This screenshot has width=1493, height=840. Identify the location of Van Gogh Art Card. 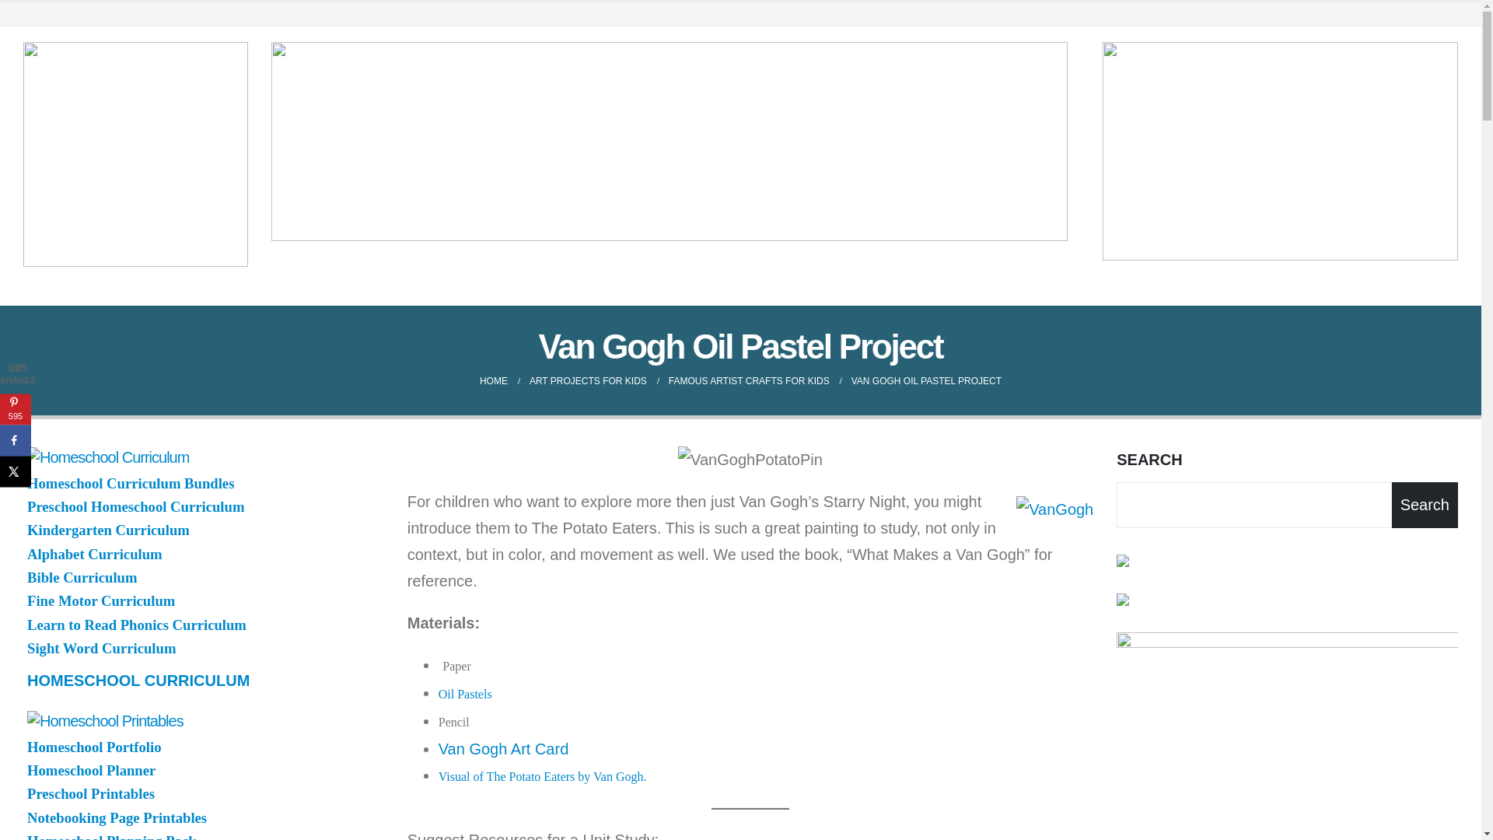
(504, 748).